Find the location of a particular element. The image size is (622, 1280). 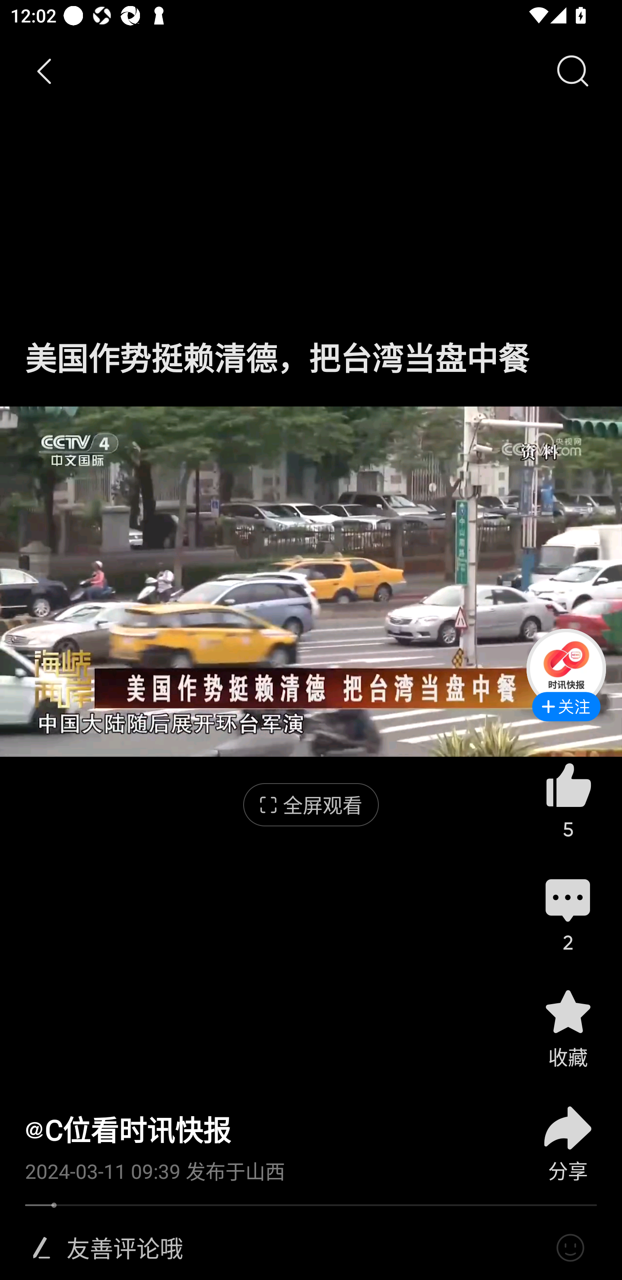

2024-03-11 09:39 发布于山西 is located at coordinates (262, 1166).